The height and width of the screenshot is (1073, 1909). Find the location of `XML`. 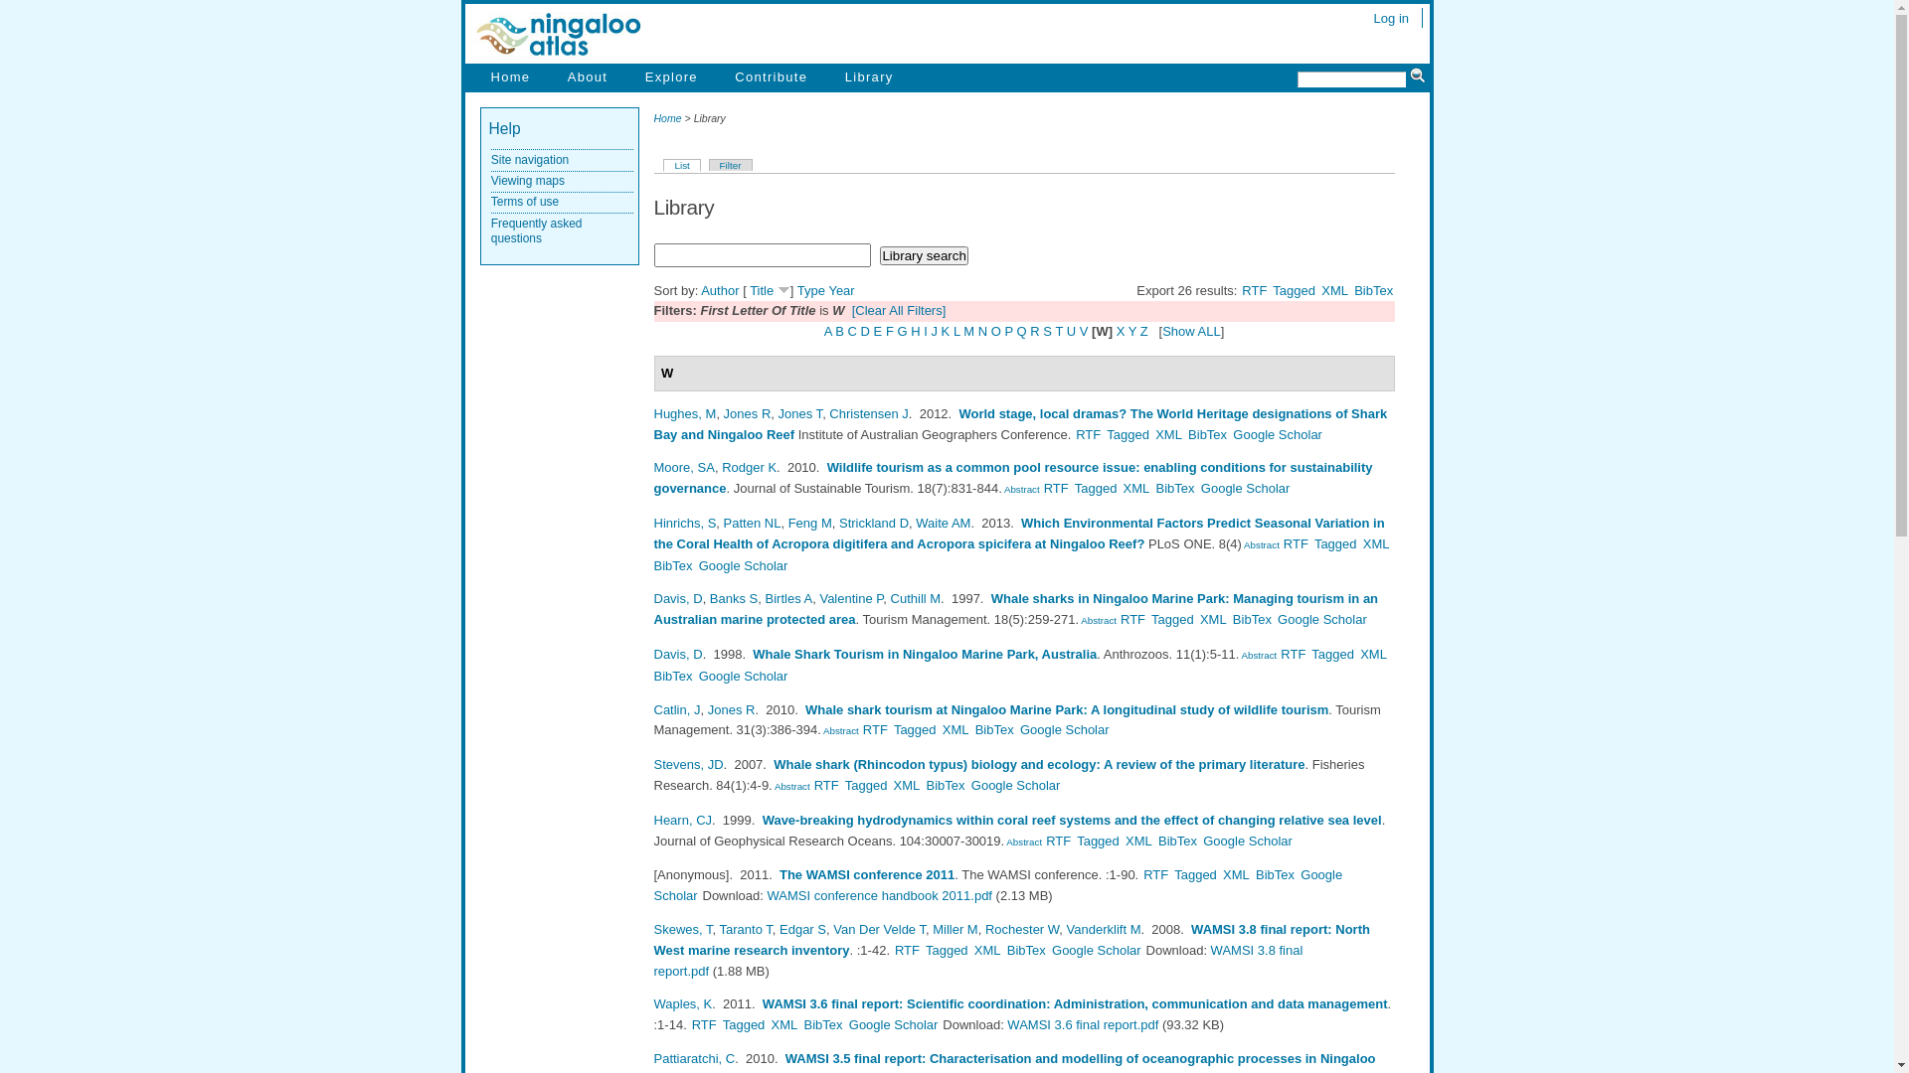

XML is located at coordinates (1169, 435).